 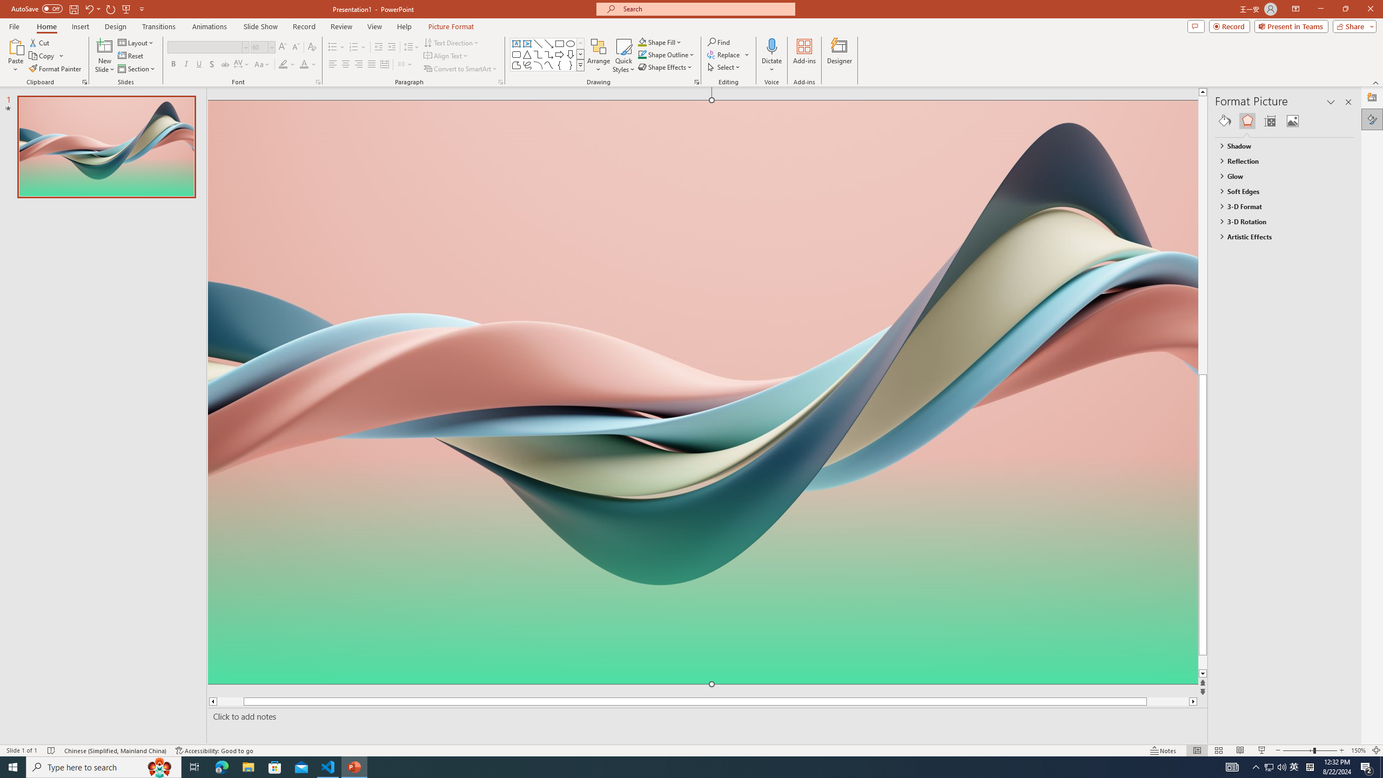 What do you see at coordinates (538, 43) in the screenshot?
I see `Line` at bounding box center [538, 43].